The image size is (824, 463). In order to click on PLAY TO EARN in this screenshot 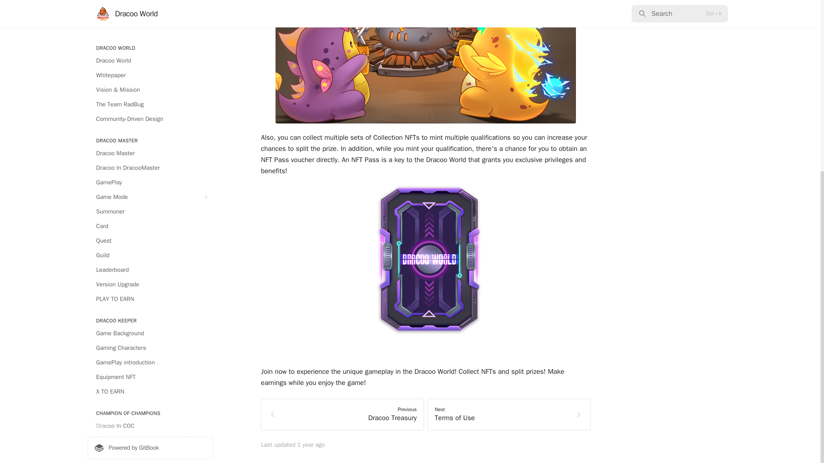, I will do `click(150, 27)`.